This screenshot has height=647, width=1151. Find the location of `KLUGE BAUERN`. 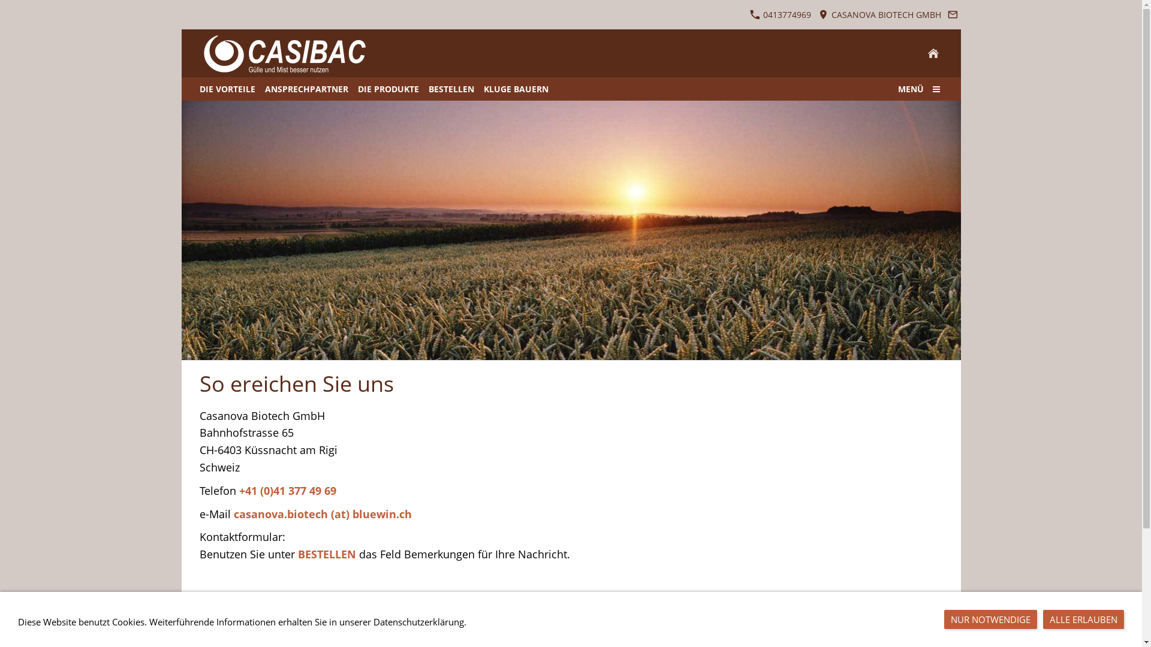

KLUGE BAUERN is located at coordinates (516, 89).